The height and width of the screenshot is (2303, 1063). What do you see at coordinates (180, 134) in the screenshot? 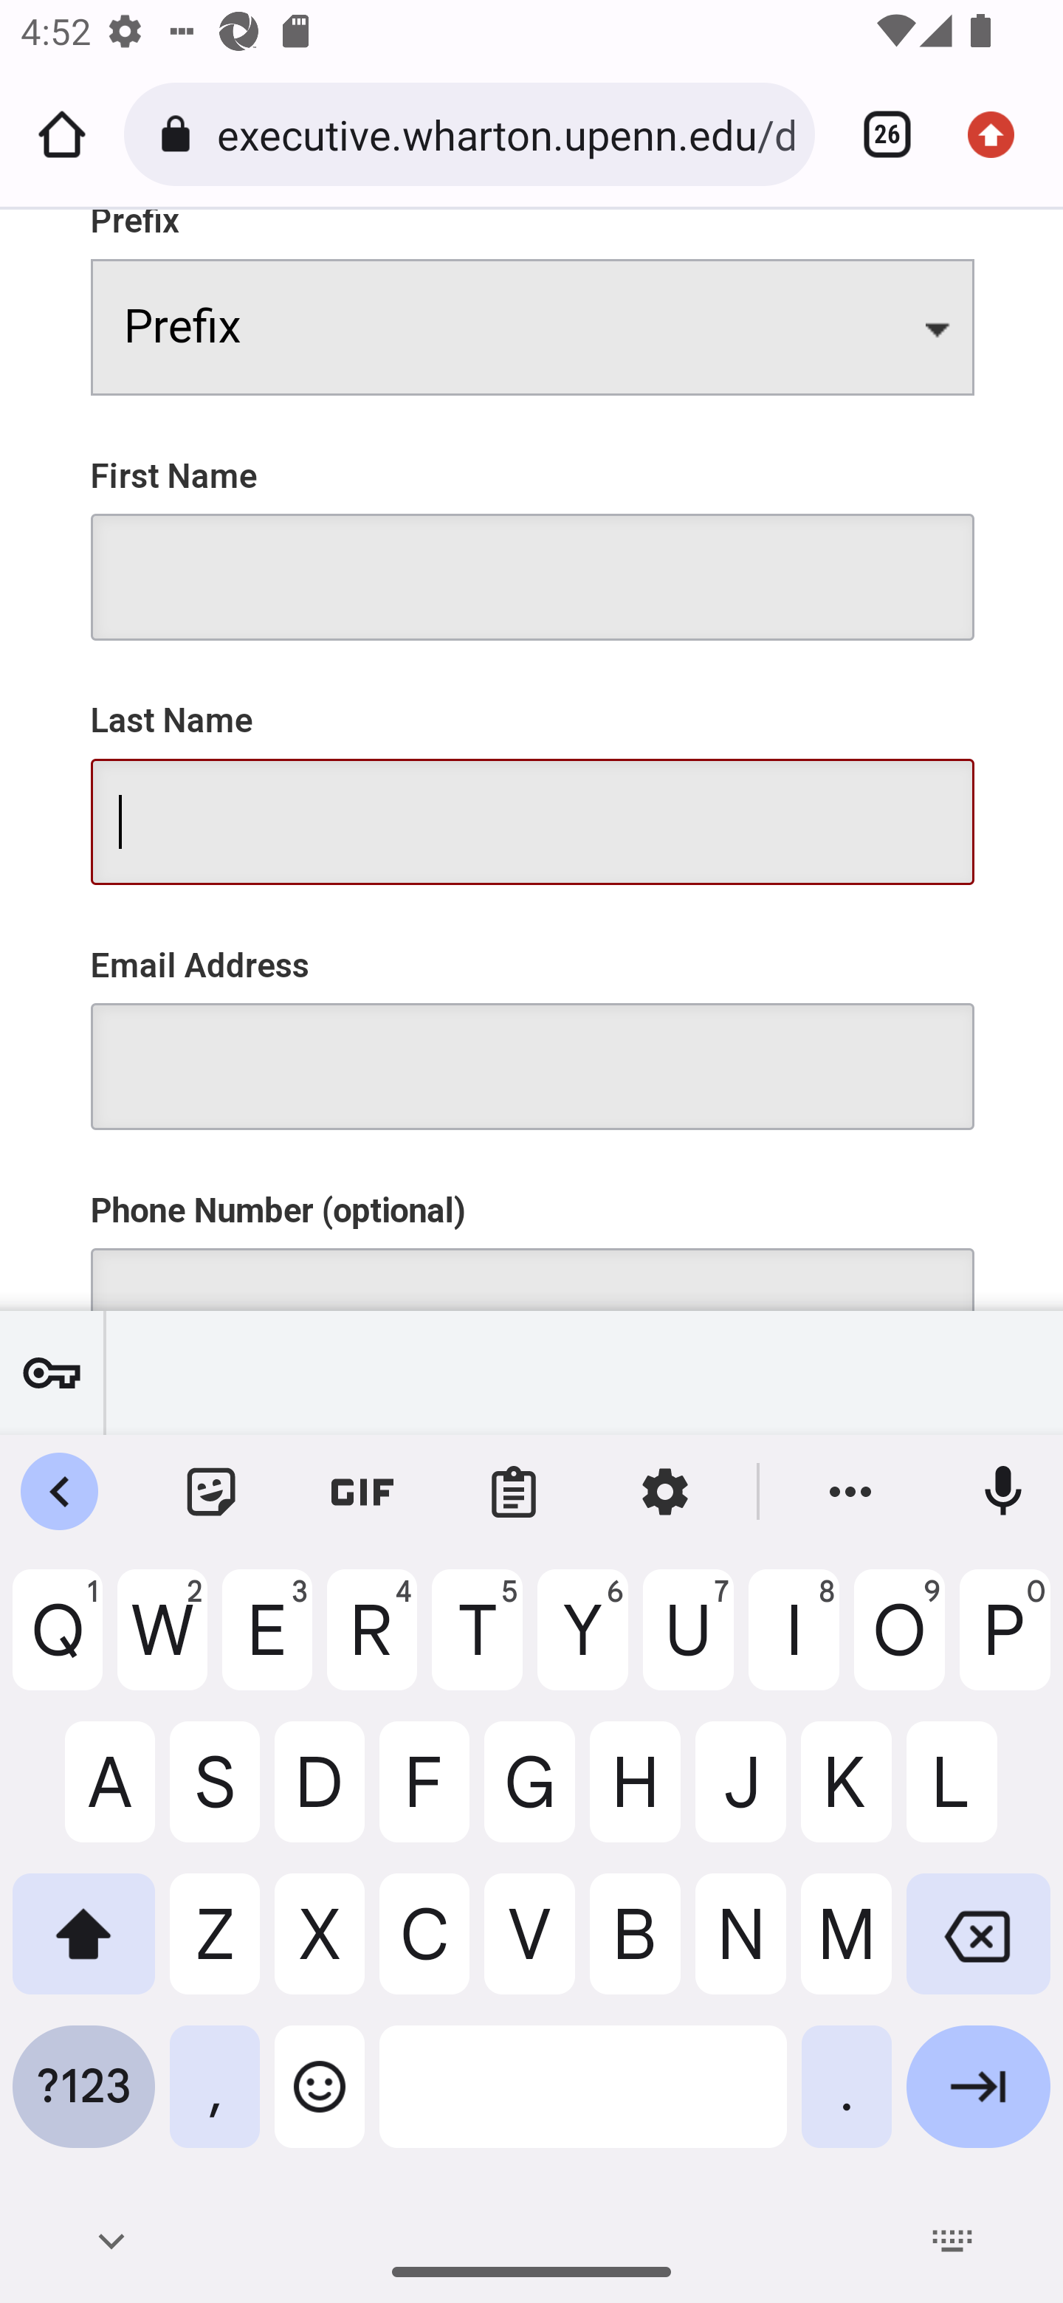
I see `Connection is secure` at bounding box center [180, 134].